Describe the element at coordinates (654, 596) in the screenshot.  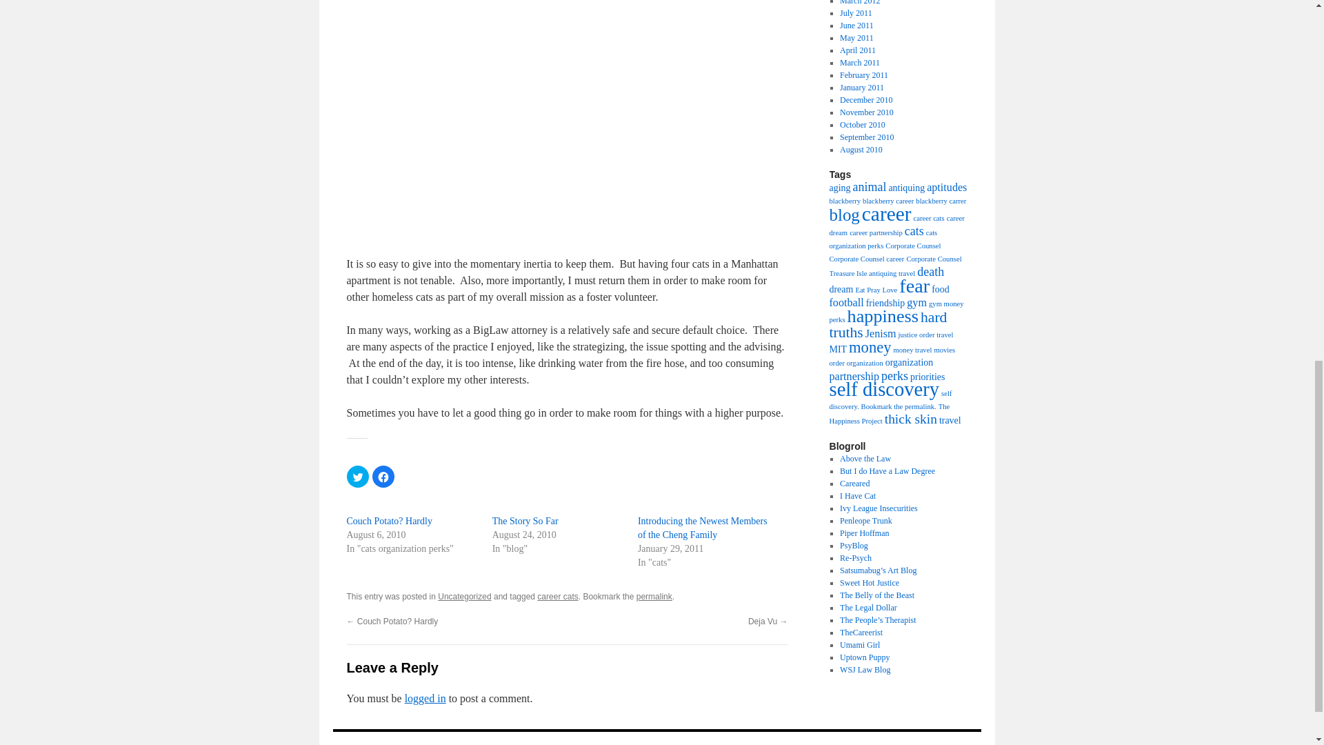
I see `permalink` at that location.